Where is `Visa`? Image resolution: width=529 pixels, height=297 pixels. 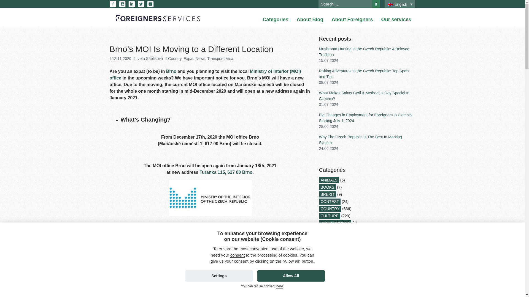
Visa is located at coordinates (229, 59).